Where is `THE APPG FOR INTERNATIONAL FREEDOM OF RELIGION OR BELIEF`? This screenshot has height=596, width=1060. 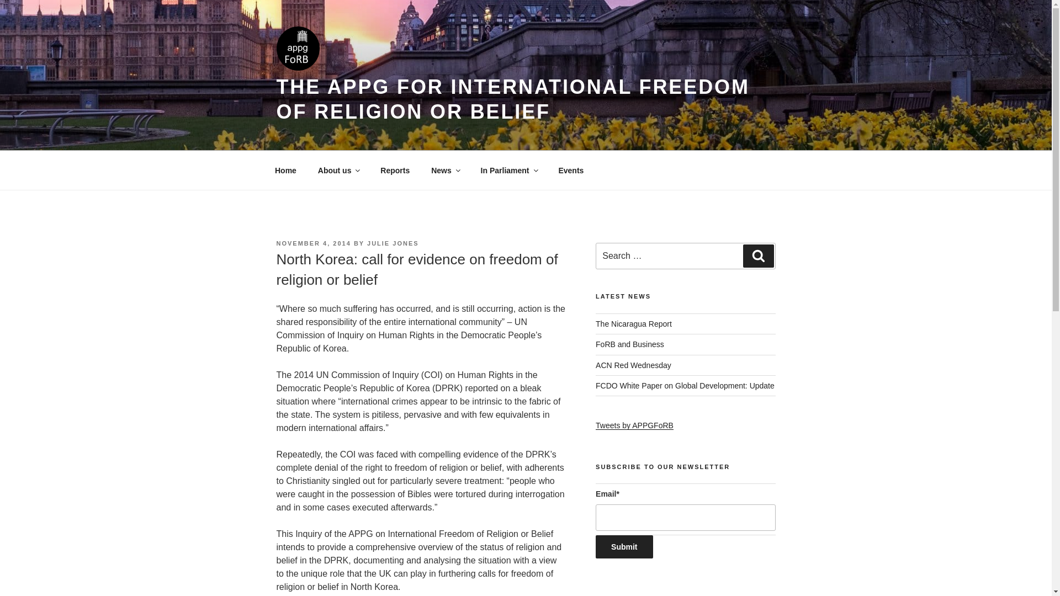 THE APPG FOR INTERNATIONAL FREEDOM OF RELIGION OR BELIEF is located at coordinates (512, 99).